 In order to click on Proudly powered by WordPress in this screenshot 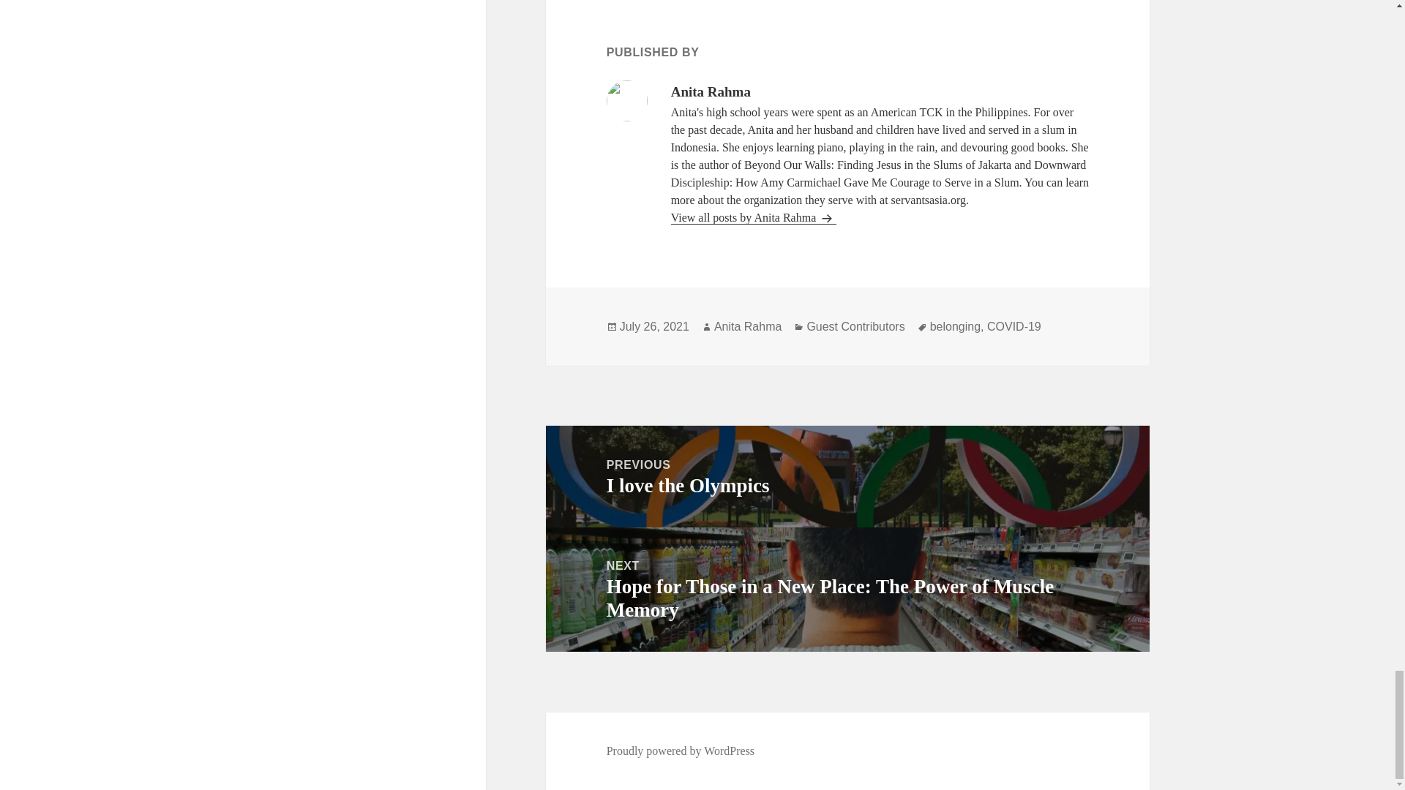, I will do `click(956, 326)`.